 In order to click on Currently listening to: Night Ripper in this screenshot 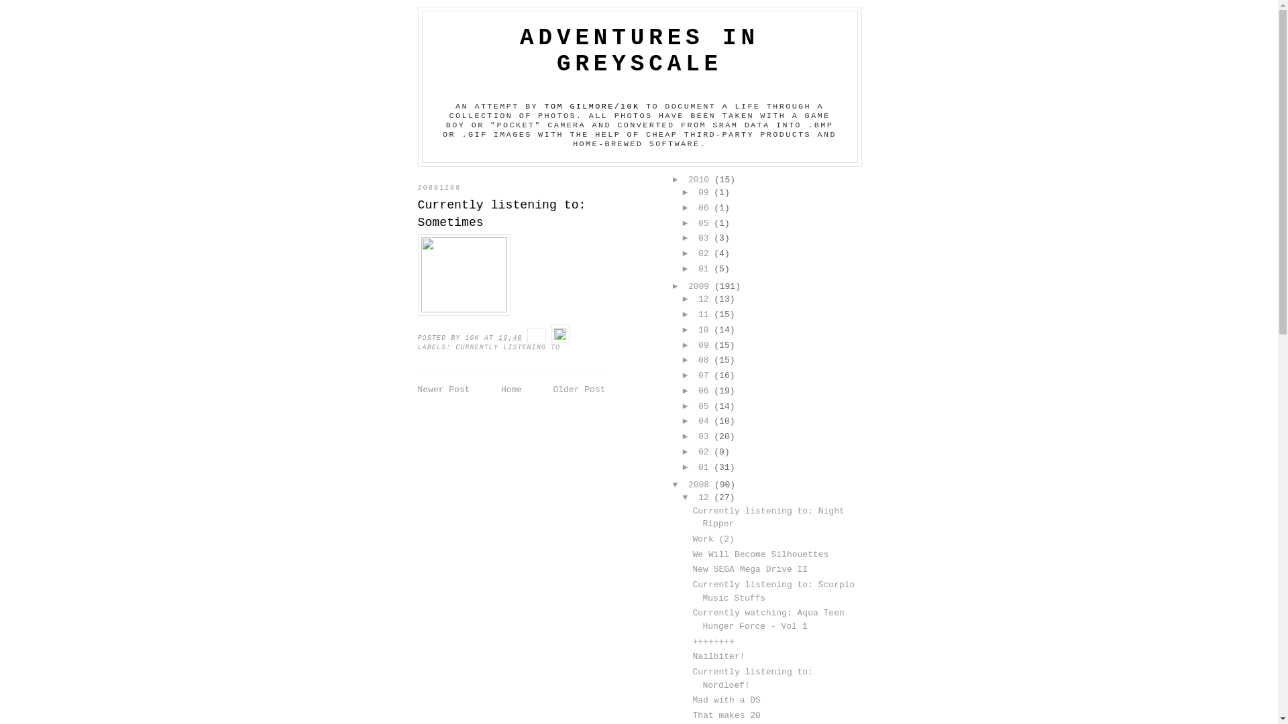, I will do `click(768, 518)`.